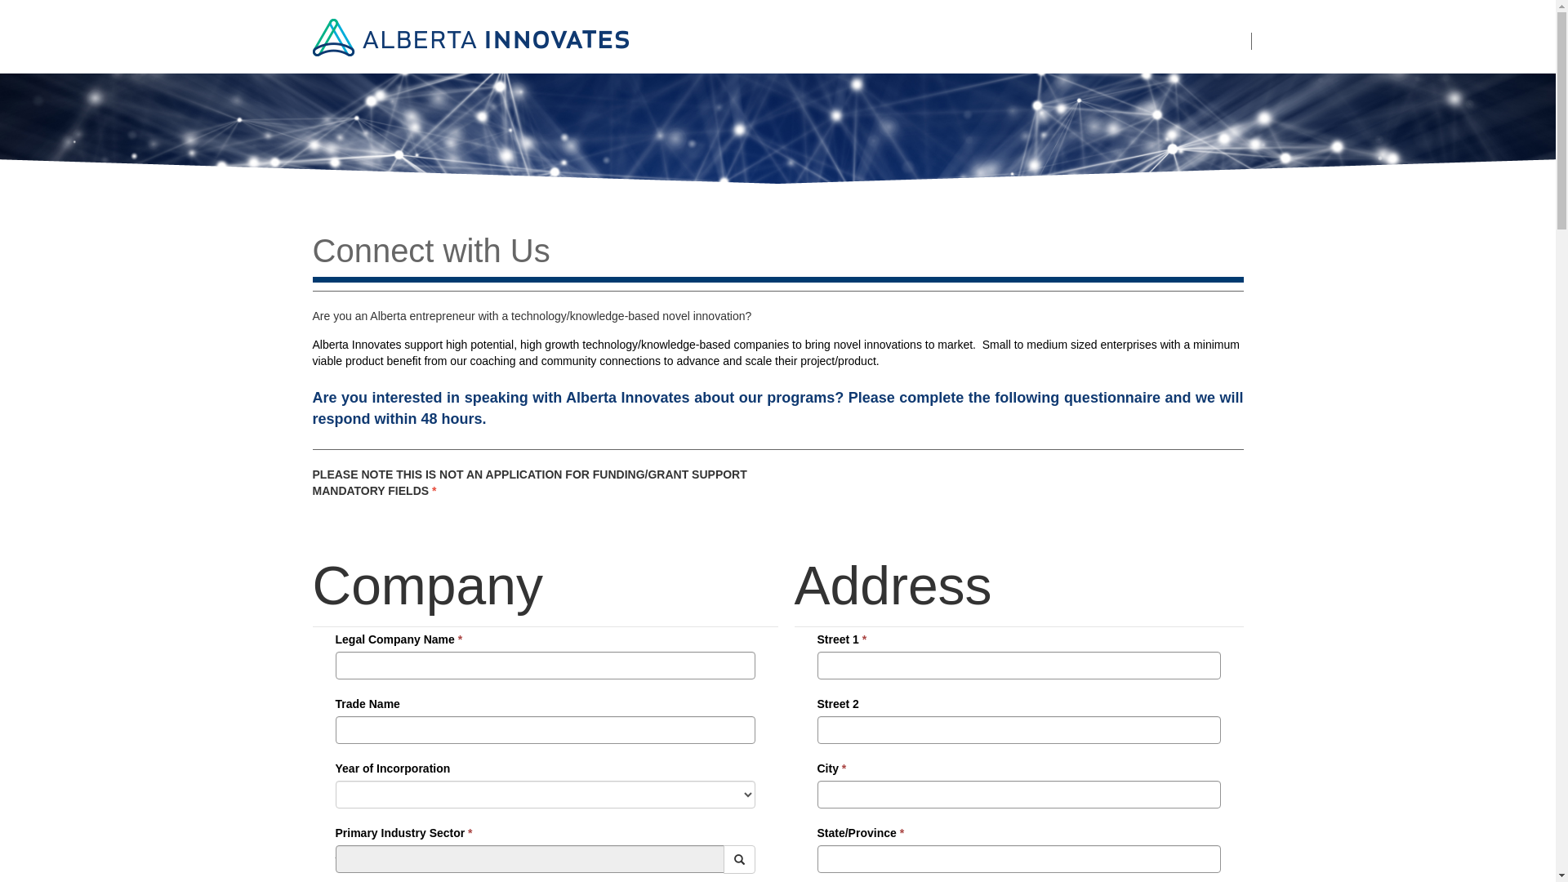 Image resolution: width=1568 pixels, height=882 pixels. What do you see at coordinates (1018, 666) in the screenshot?
I see `Street 1 is a required field.` at bounding box center [1018, 666].